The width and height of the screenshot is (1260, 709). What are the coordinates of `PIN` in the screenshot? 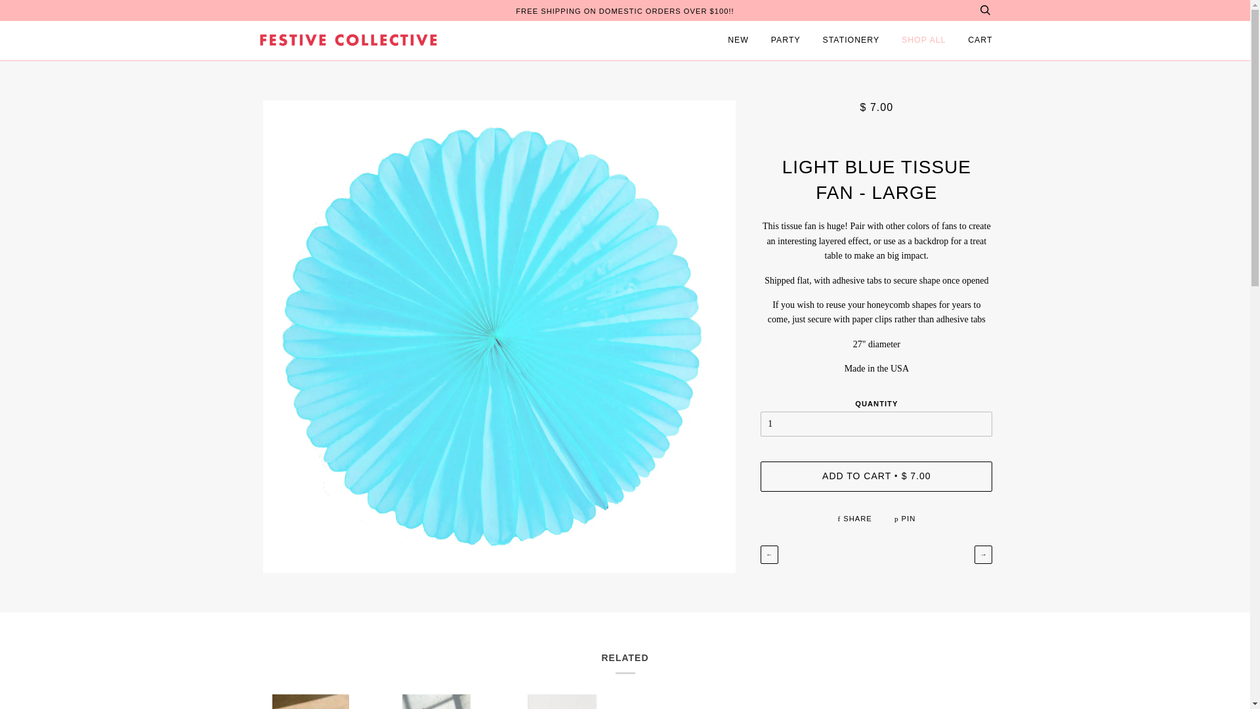 It's located at (905, 519).